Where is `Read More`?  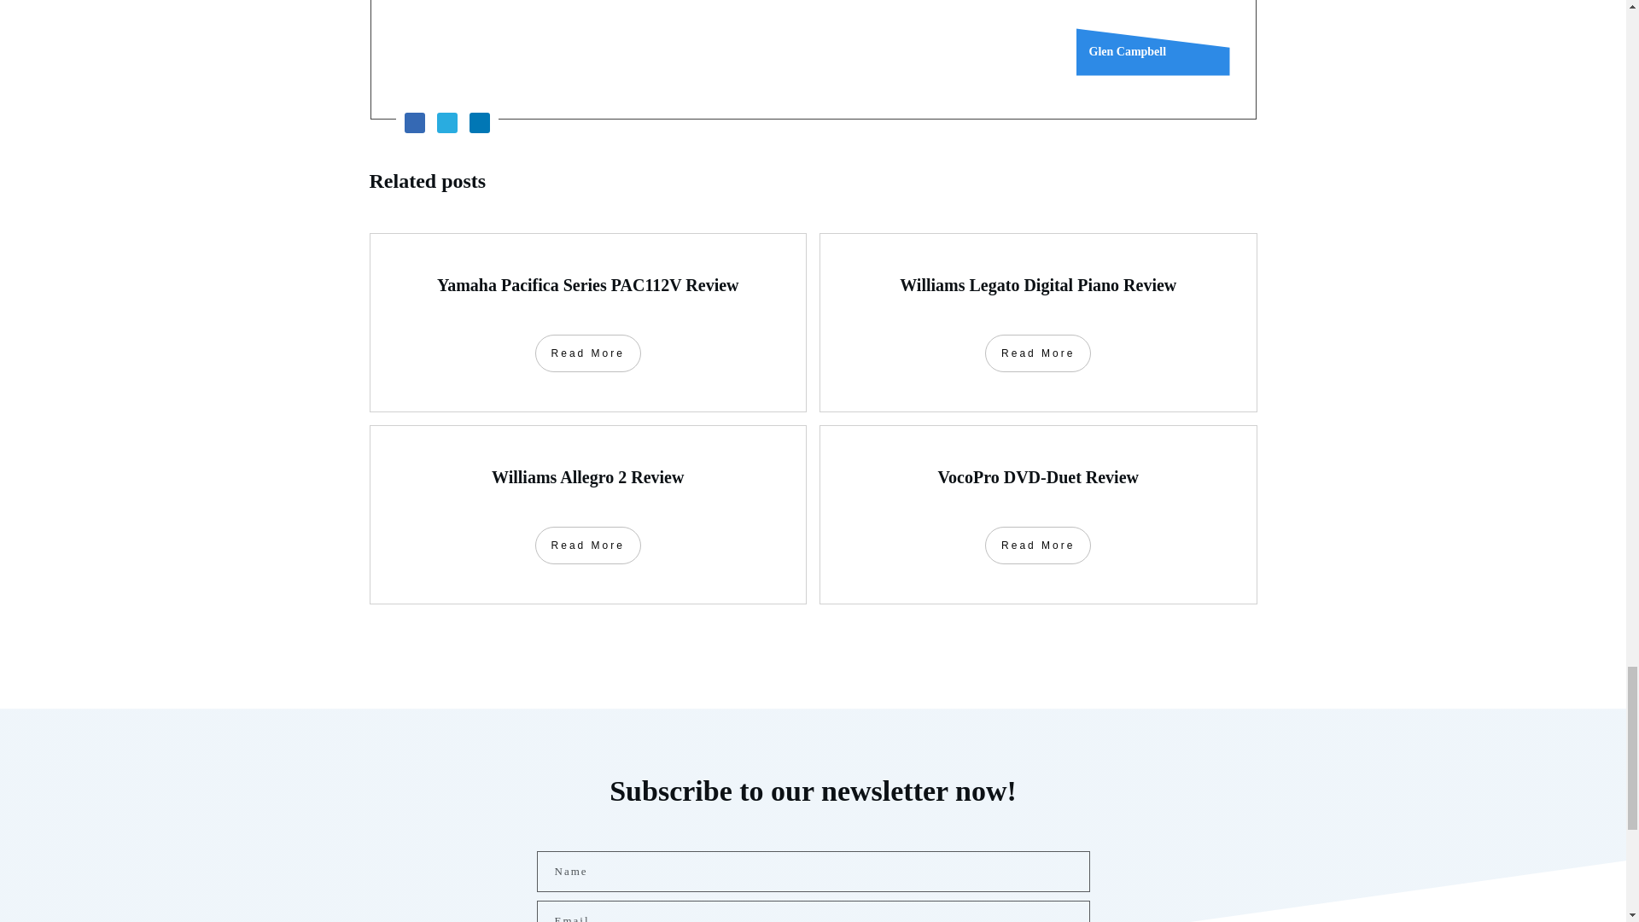
Read More is located at coordinates (587, 545).